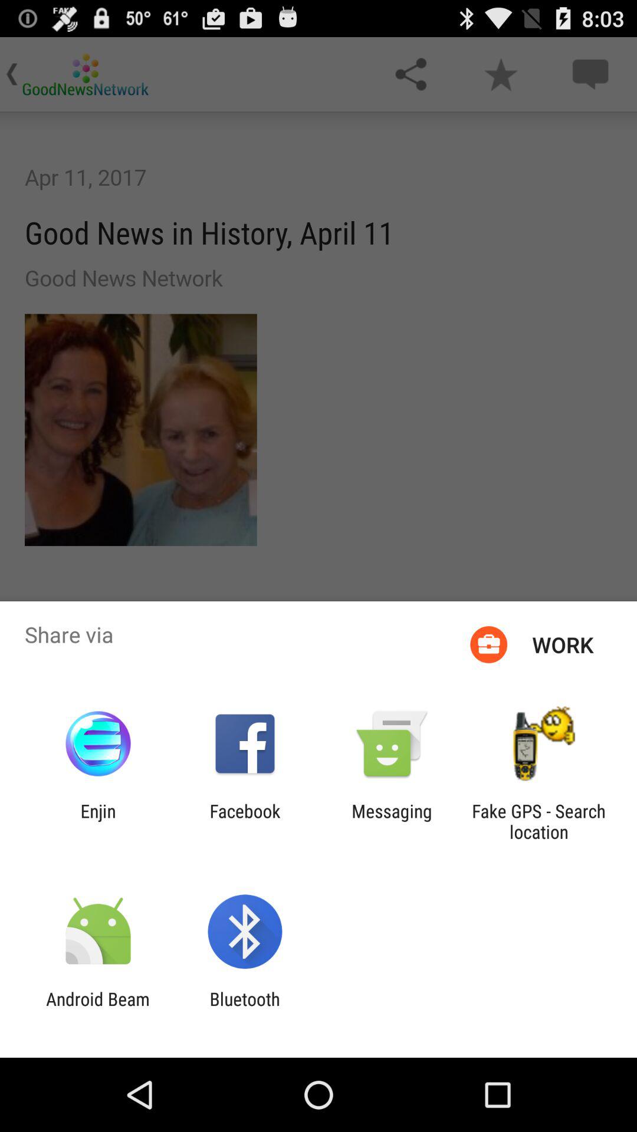  I want to click on tap the app to the left of messaging item, so click(245, 821).